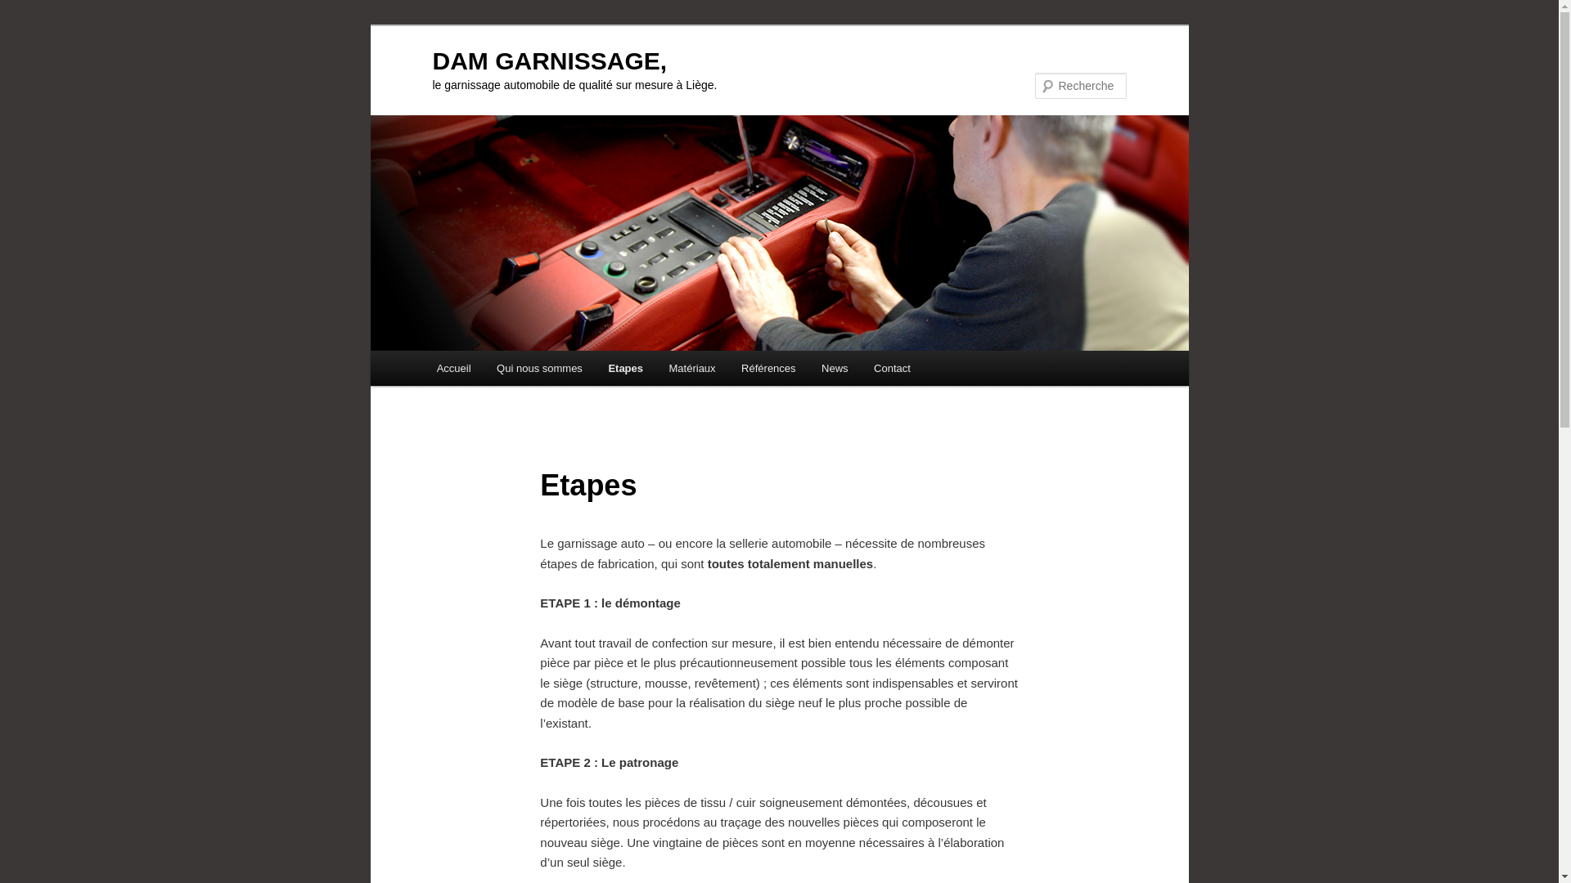 The width and height of the screenshot is (1571, 883). Describe the element at coordinates (835, 368) in the screenshot. I see `News` at that location.